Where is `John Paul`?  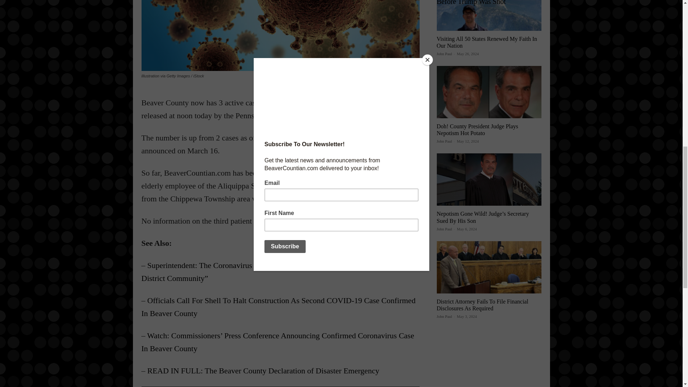
John Paul is located at coordinates (444, 229).